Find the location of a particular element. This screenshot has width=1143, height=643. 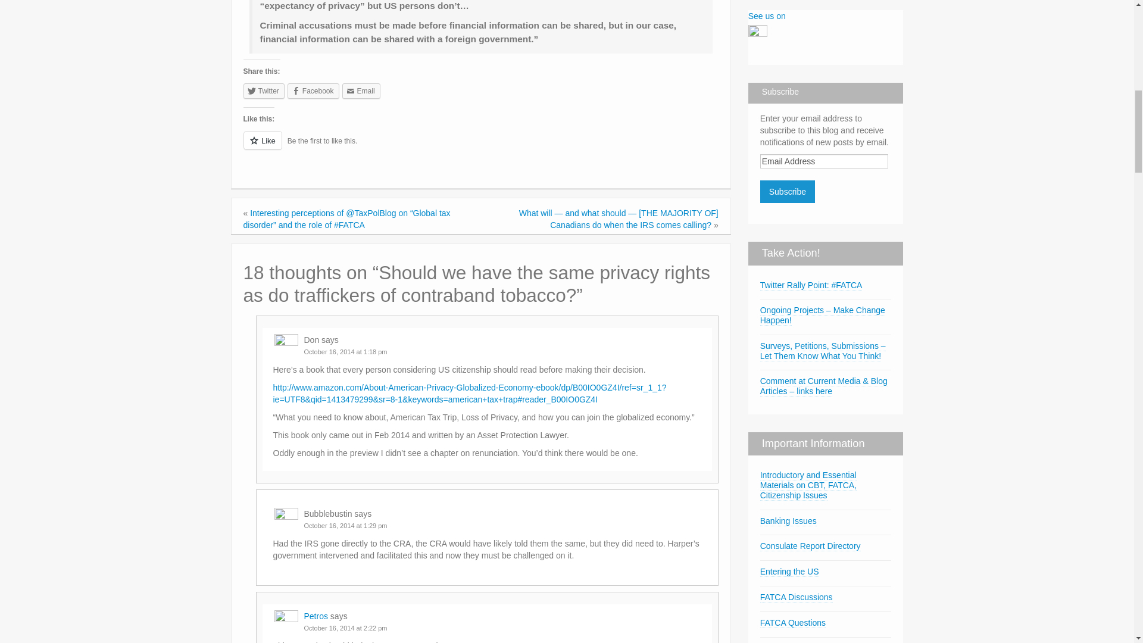

Click to share on Twitter is located at coordinates (263, 91).